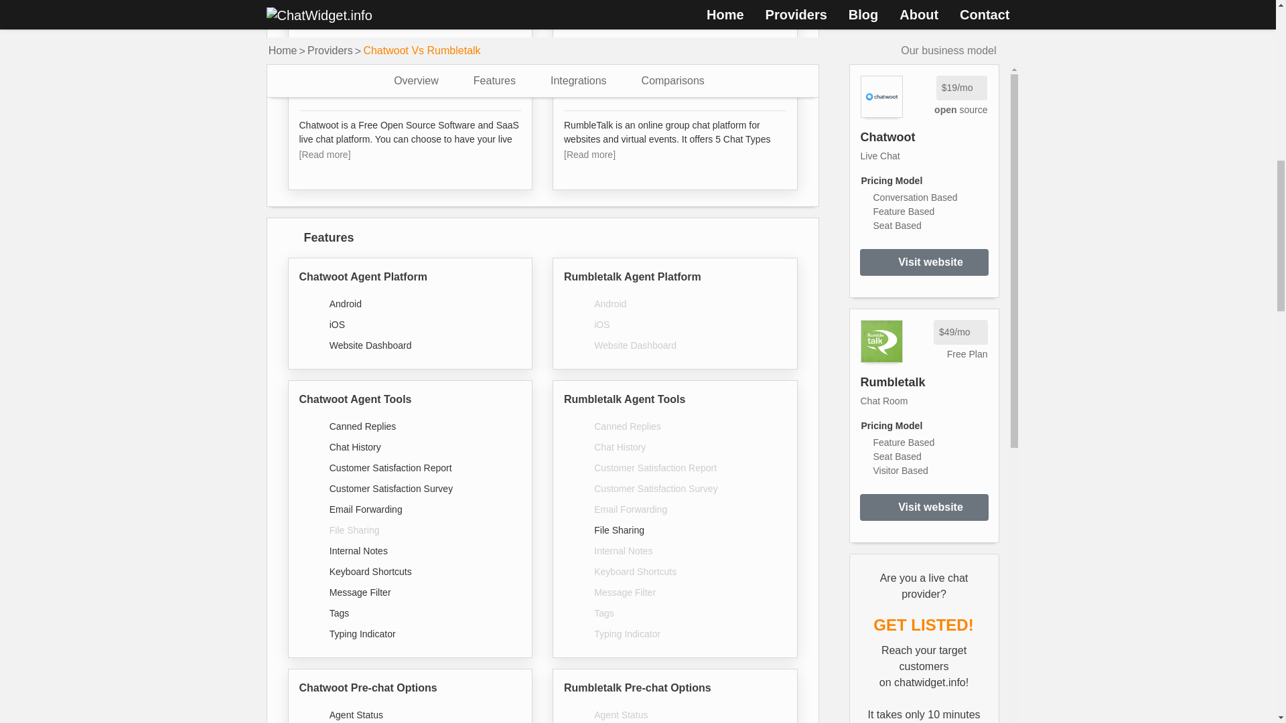  Describe the element at coordinates (924, 519) in the screenshot. I see `Read How Live Chat Helps Doctors and Patients` at that location.